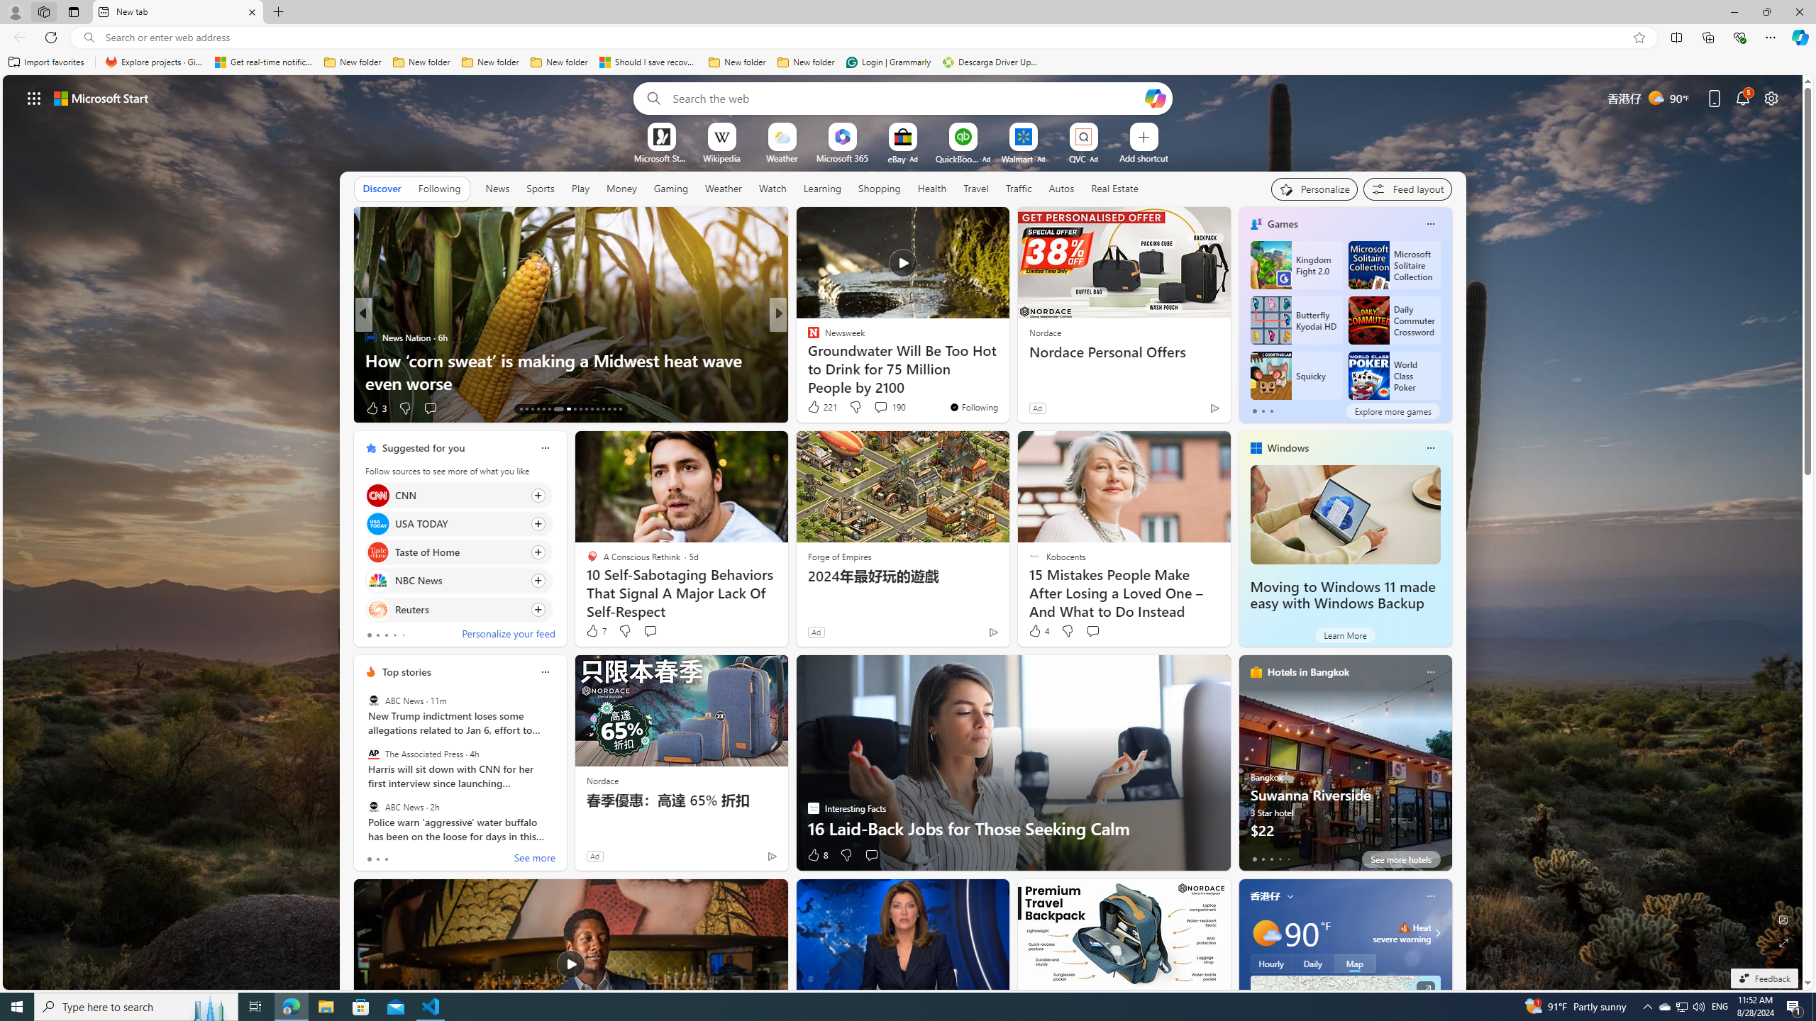  What do you see at coordinates (1799, 12) in the screenshot?
I see `Close` at bounding box center [1799, 12].